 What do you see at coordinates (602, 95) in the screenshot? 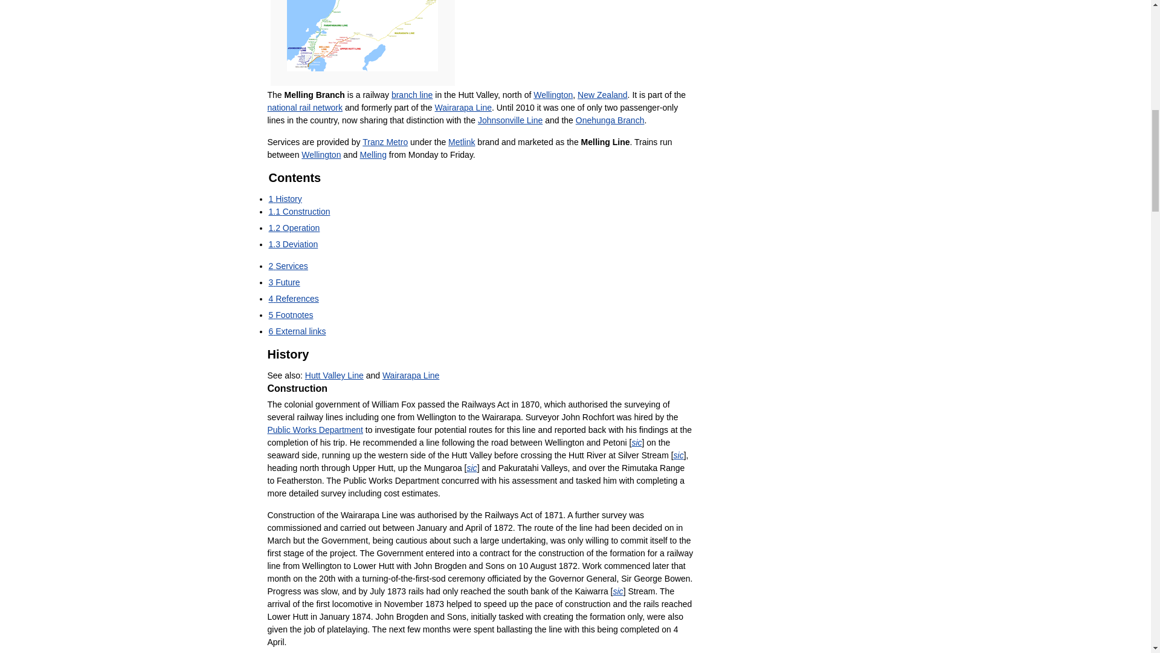
I see `New Zealand` at bounding box center [602, 95].